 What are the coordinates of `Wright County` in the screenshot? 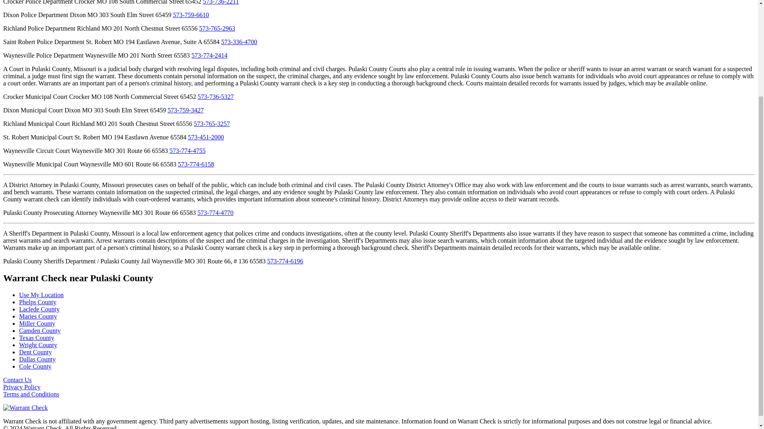 It's located at (38, 345).